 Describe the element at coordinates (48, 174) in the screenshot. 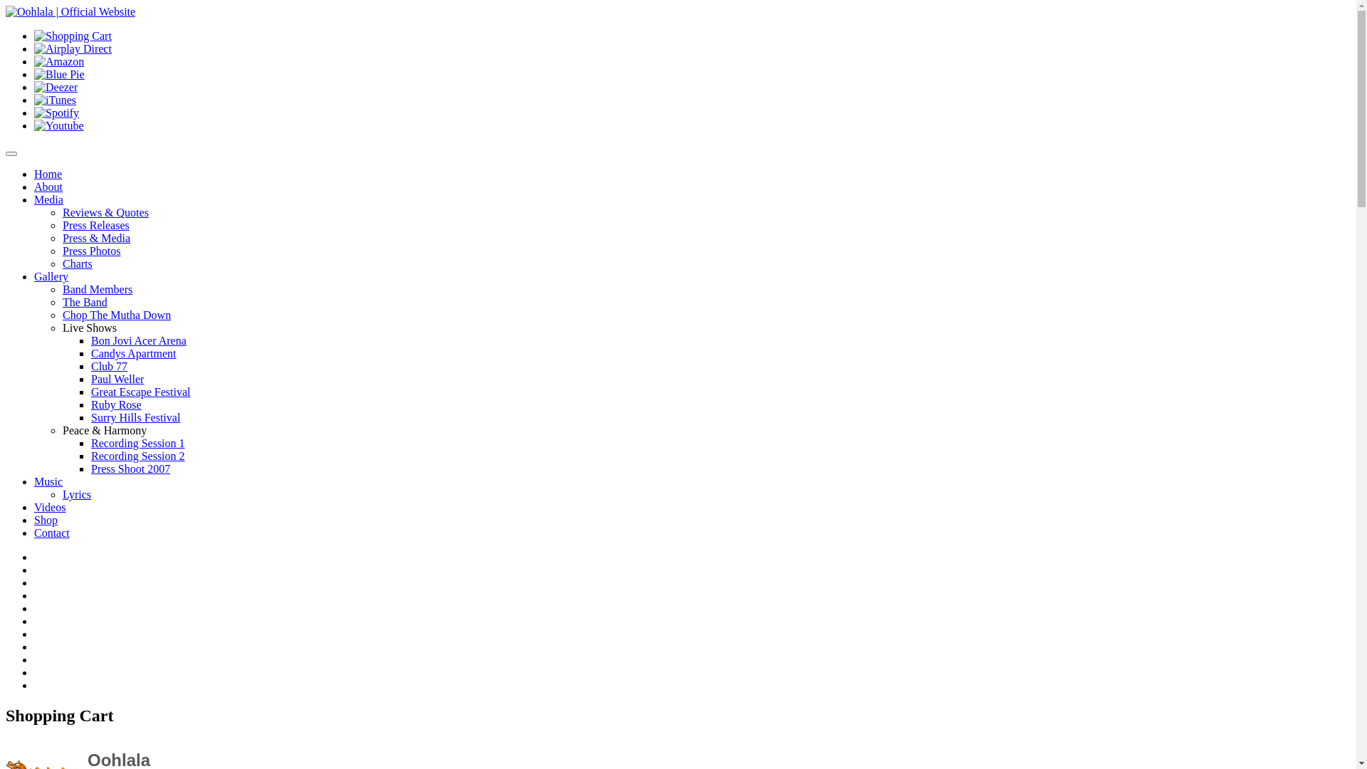

I see `Home` at that location.